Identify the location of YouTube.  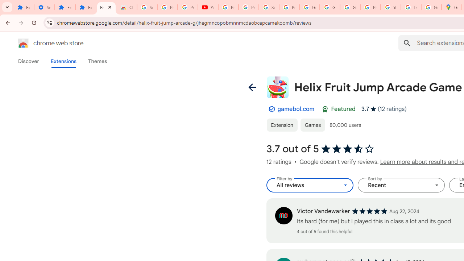
(208, 7).